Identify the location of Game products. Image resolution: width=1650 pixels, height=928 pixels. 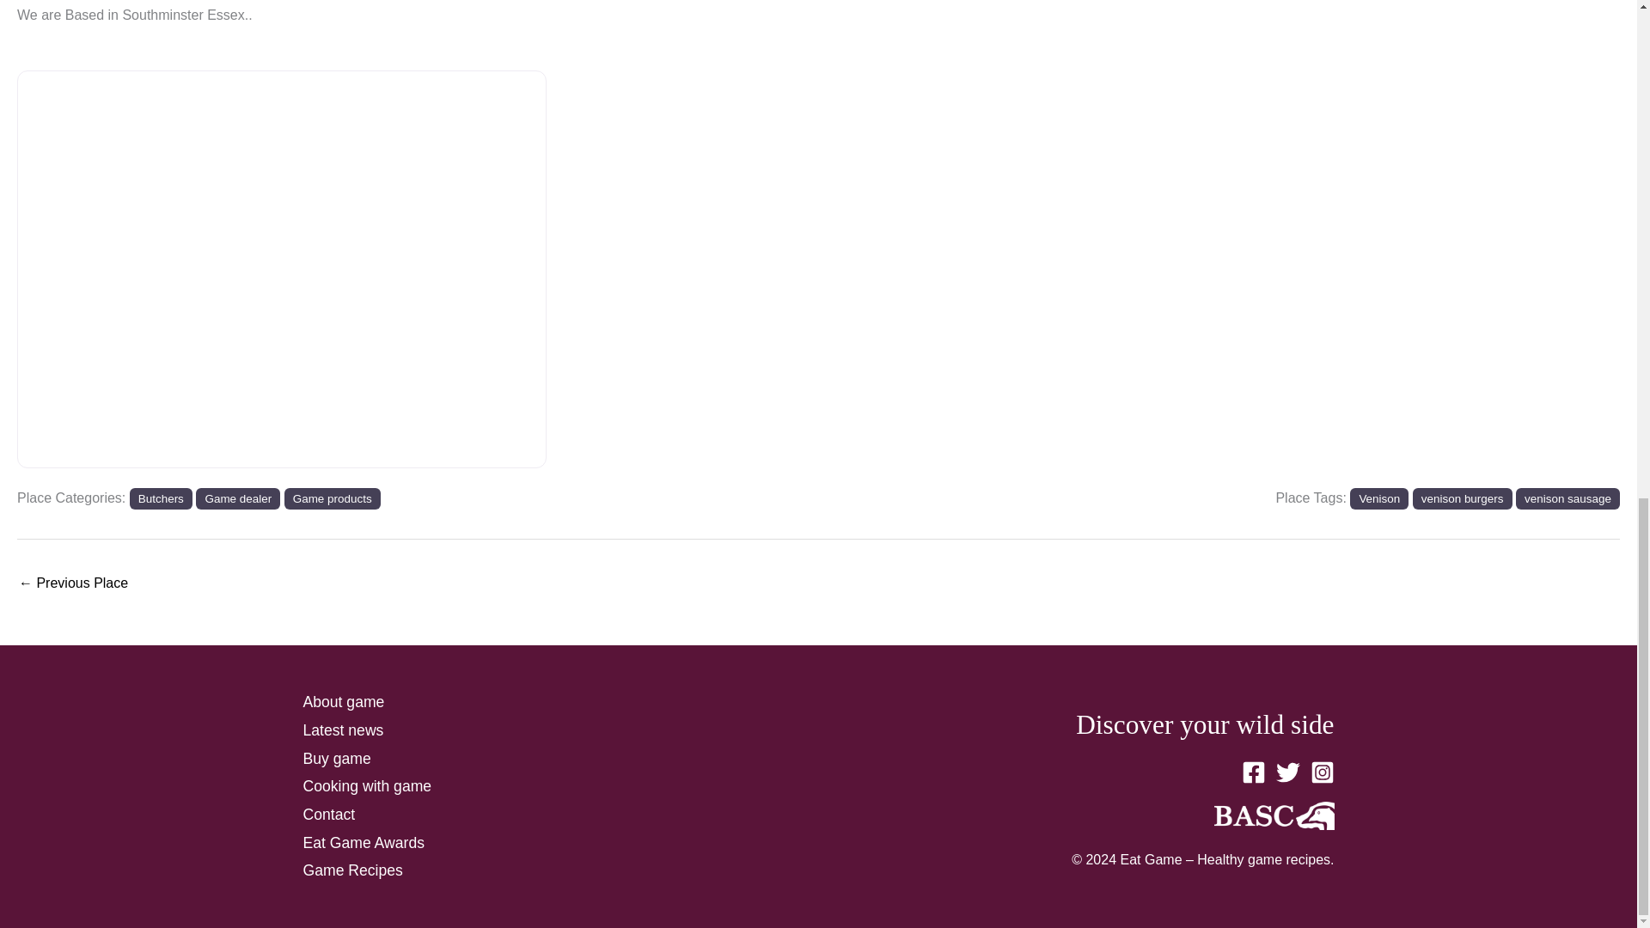
(332, 498).